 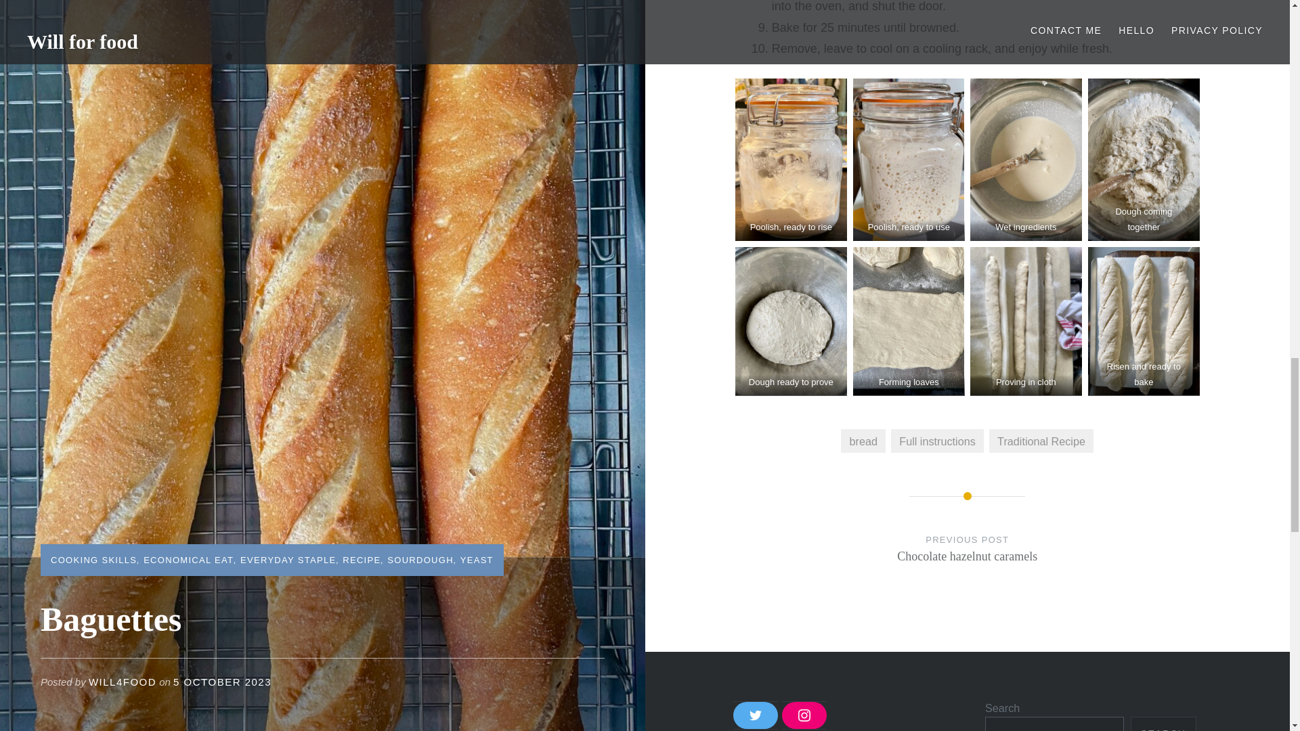 I want to click on Full instructions, so click(x=755, y=715).